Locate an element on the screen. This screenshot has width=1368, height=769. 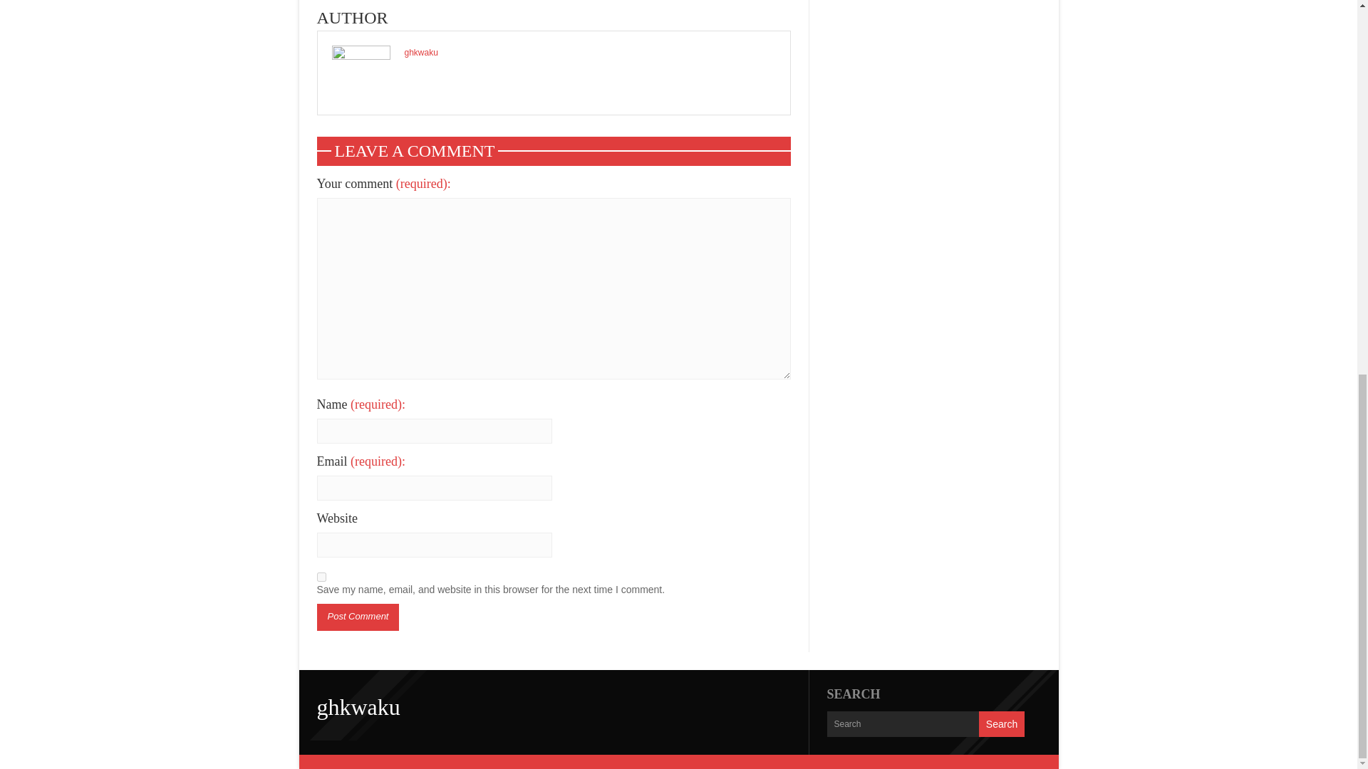
yes is located at coordinates (321, 577).